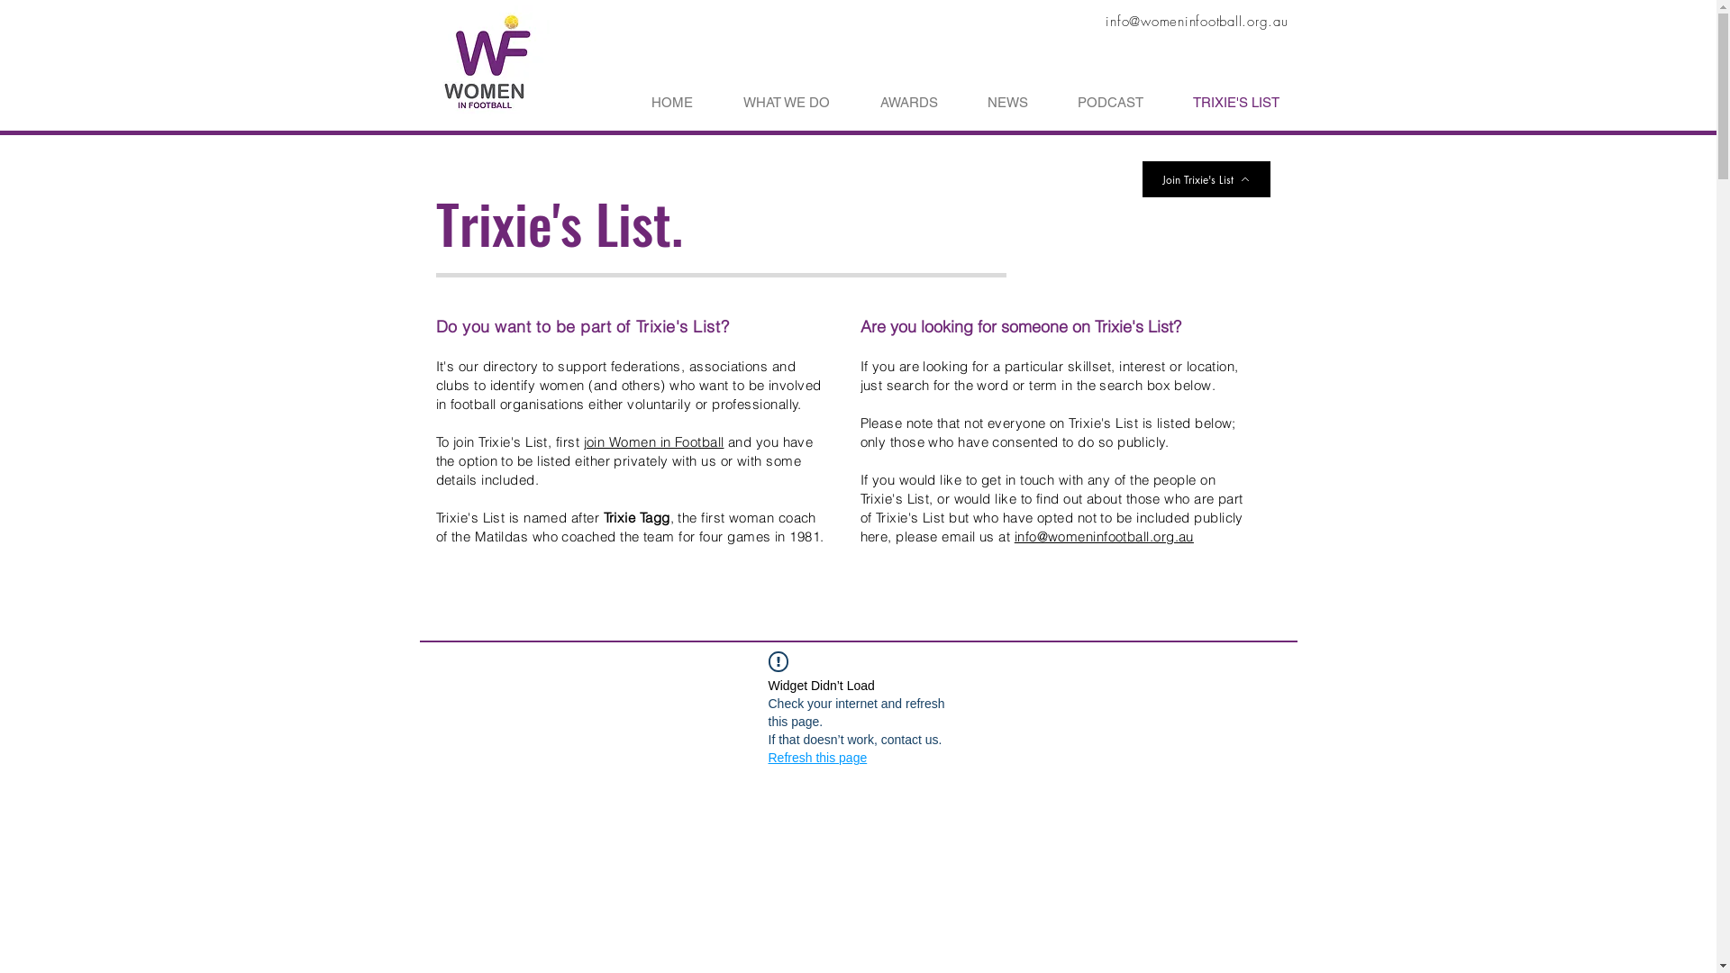 Image resolution: width=1730 pixels, height=973 pixels. What do you see at coordinates (1206, 179) in the screenshot?
I see `Join Trixie's List` at bounding box center [1206, 179].